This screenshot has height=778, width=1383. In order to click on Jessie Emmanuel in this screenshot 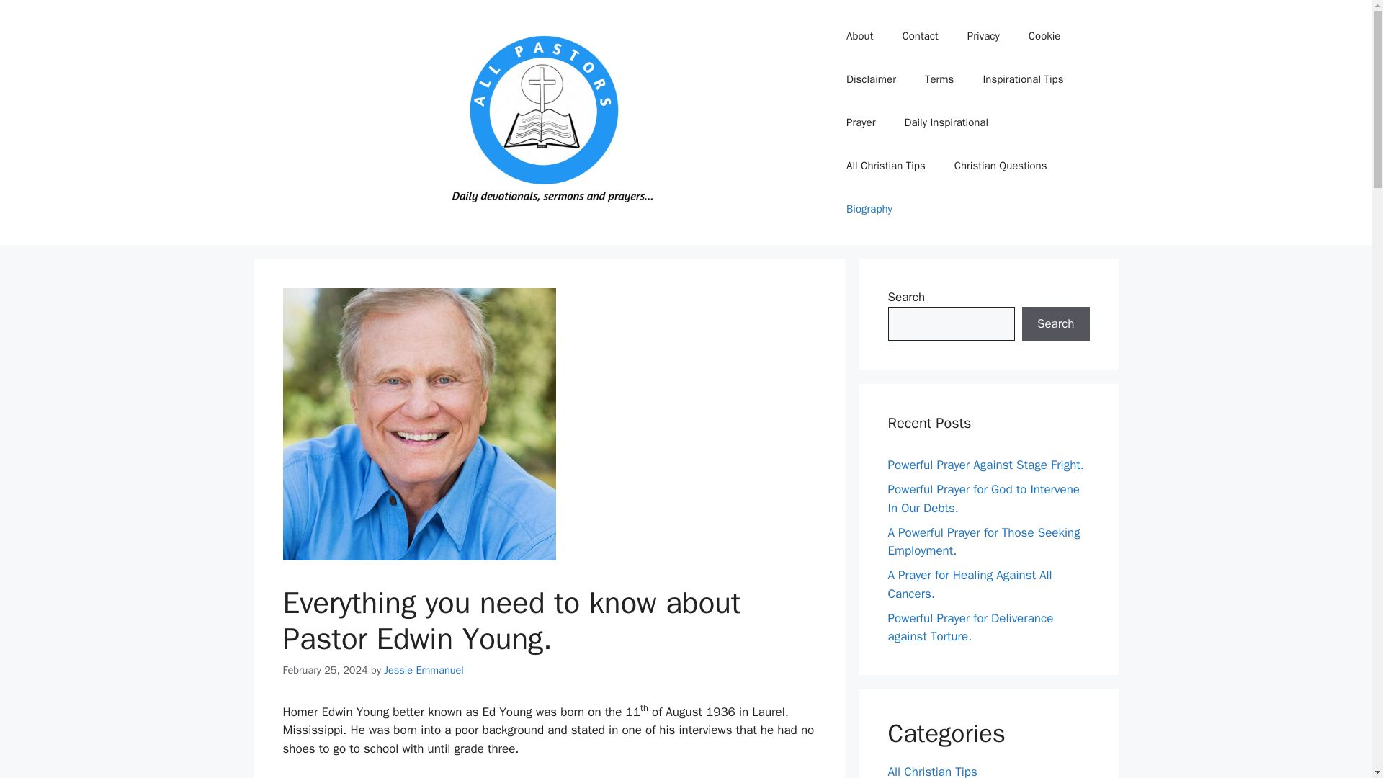, I will do `click(424, 670)`.